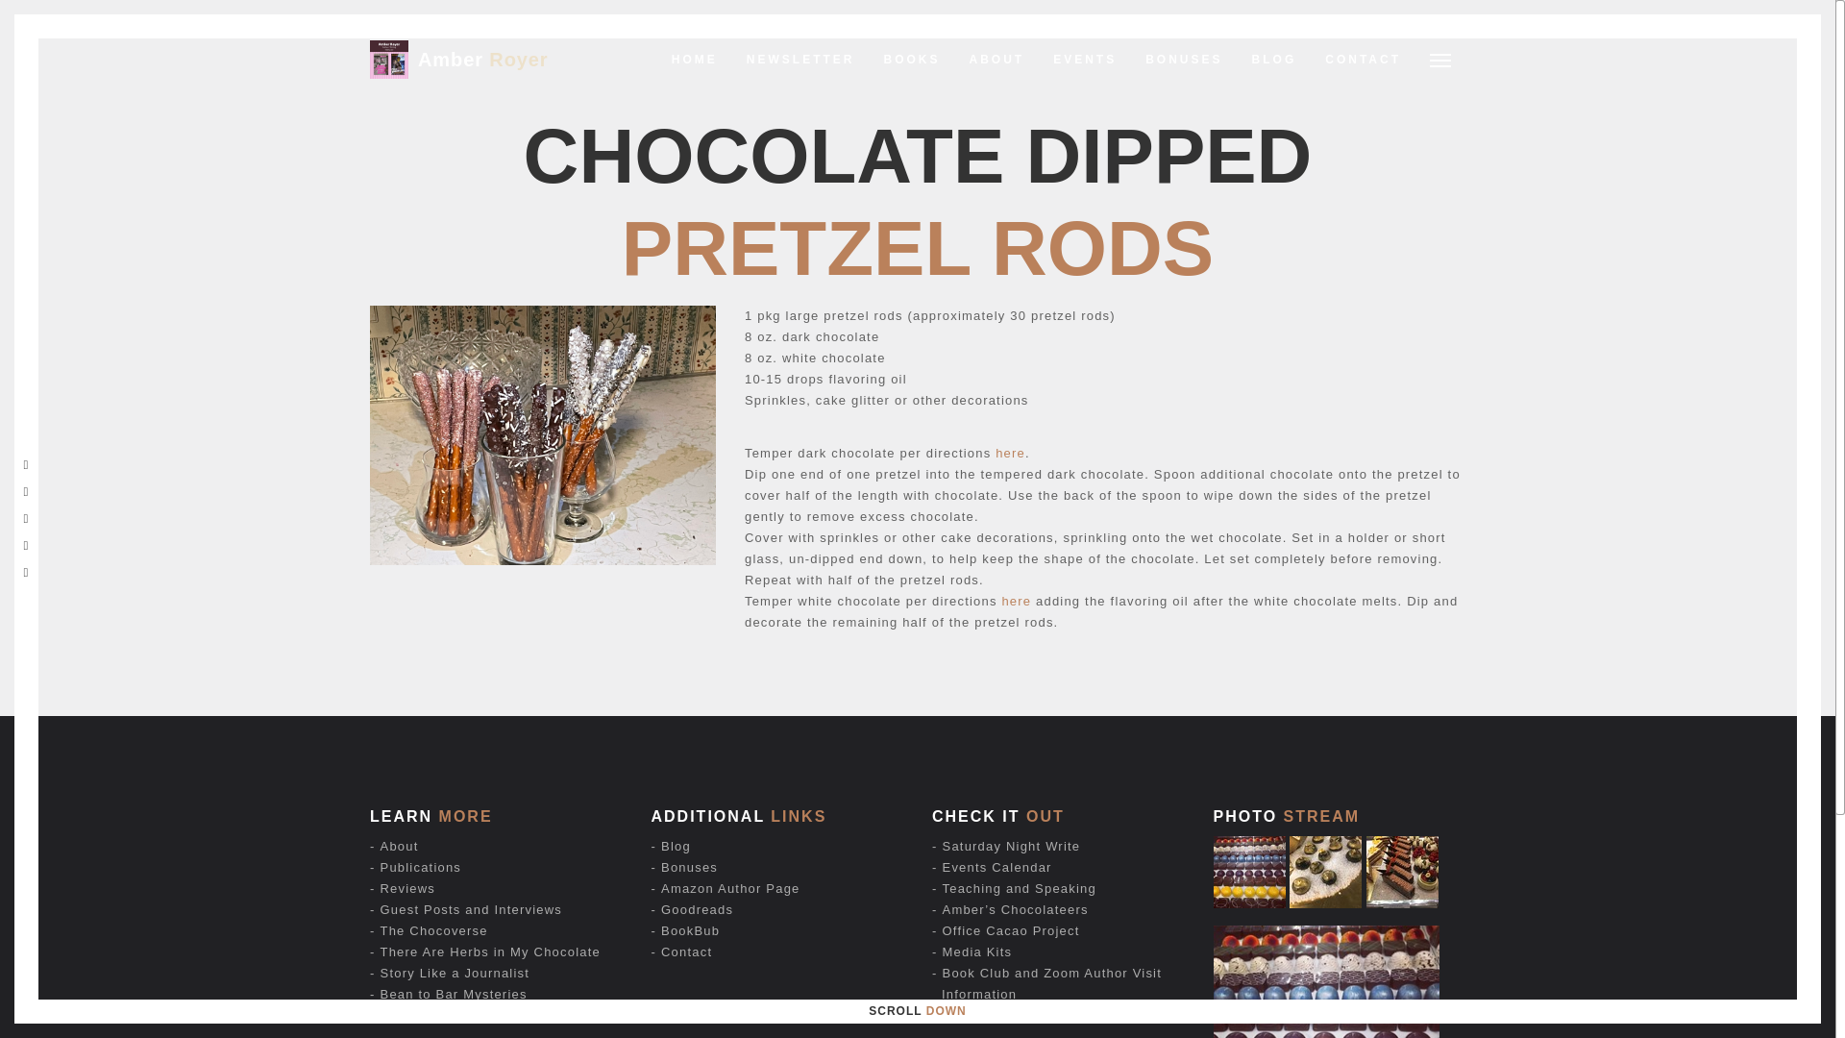 This screenshot has width=1845, height=1038. What do you see at coordinates (694, 60) in the screenshot?
I see `HOME` at bounding box center [694, 60].